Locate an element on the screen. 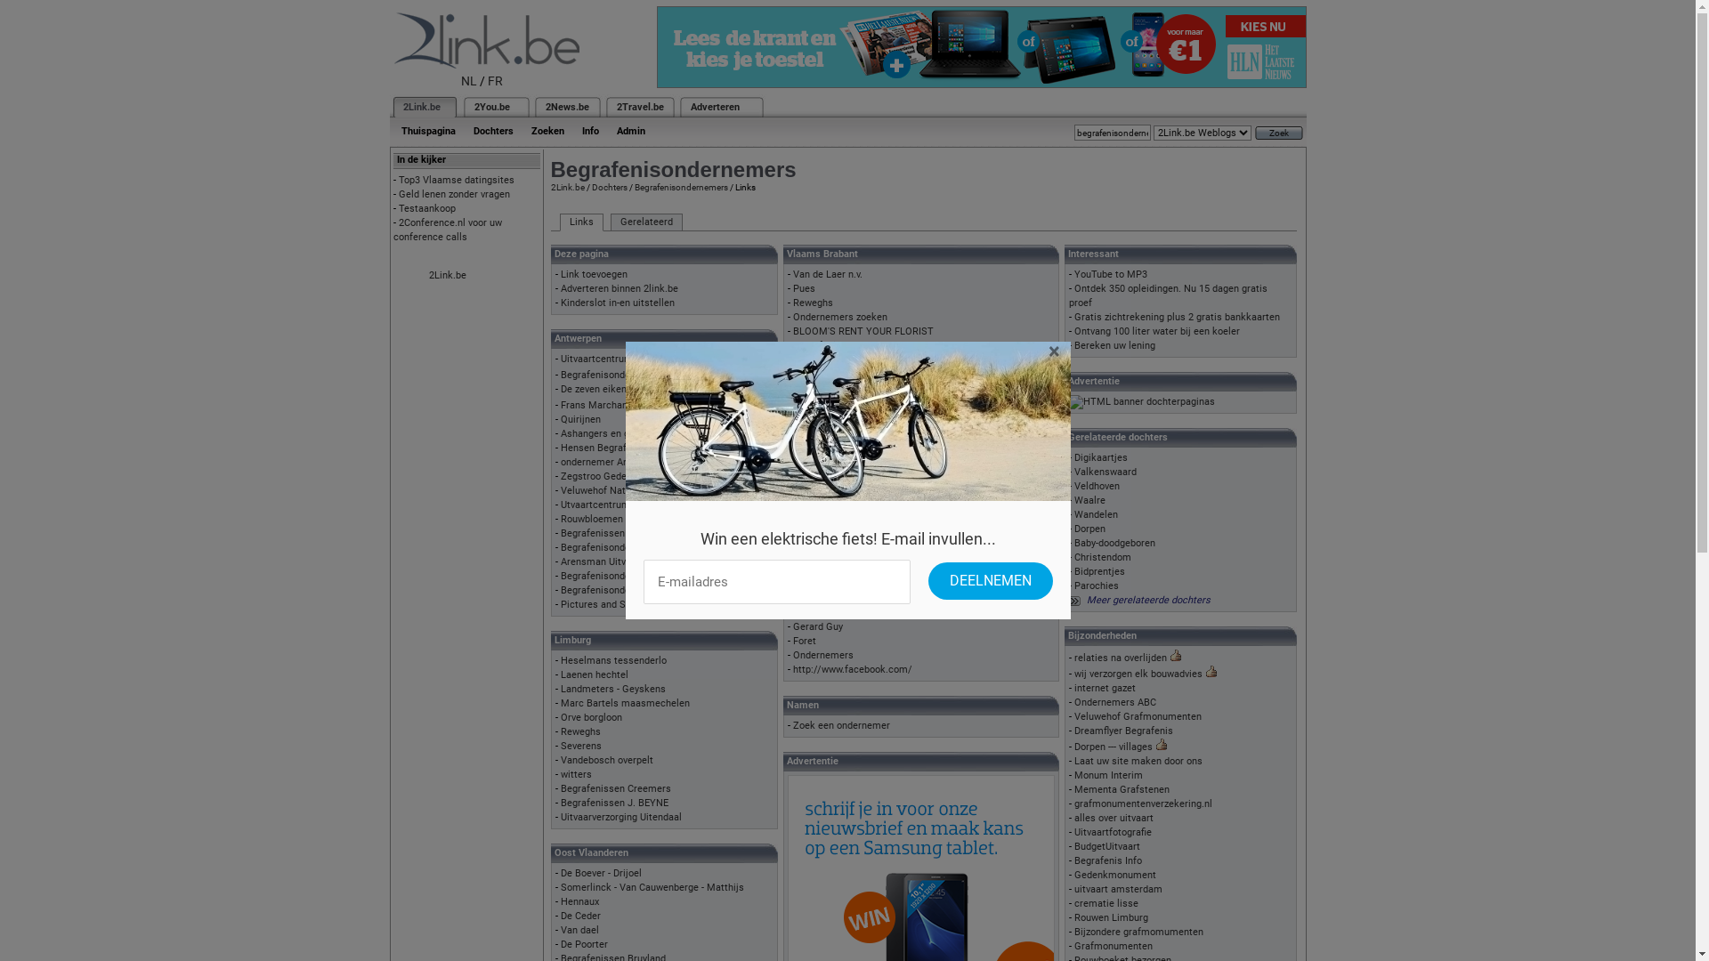 The image size is (1709, 961). 2Link.be is located at coordinates (448, 276).